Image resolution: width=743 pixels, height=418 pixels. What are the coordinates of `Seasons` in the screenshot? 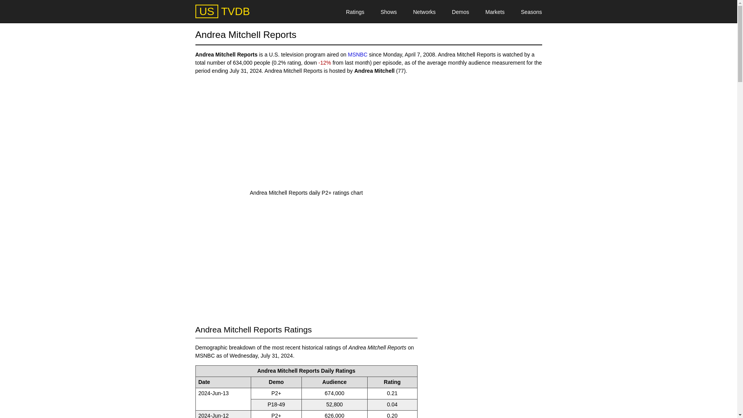 It's located at (531, 12).